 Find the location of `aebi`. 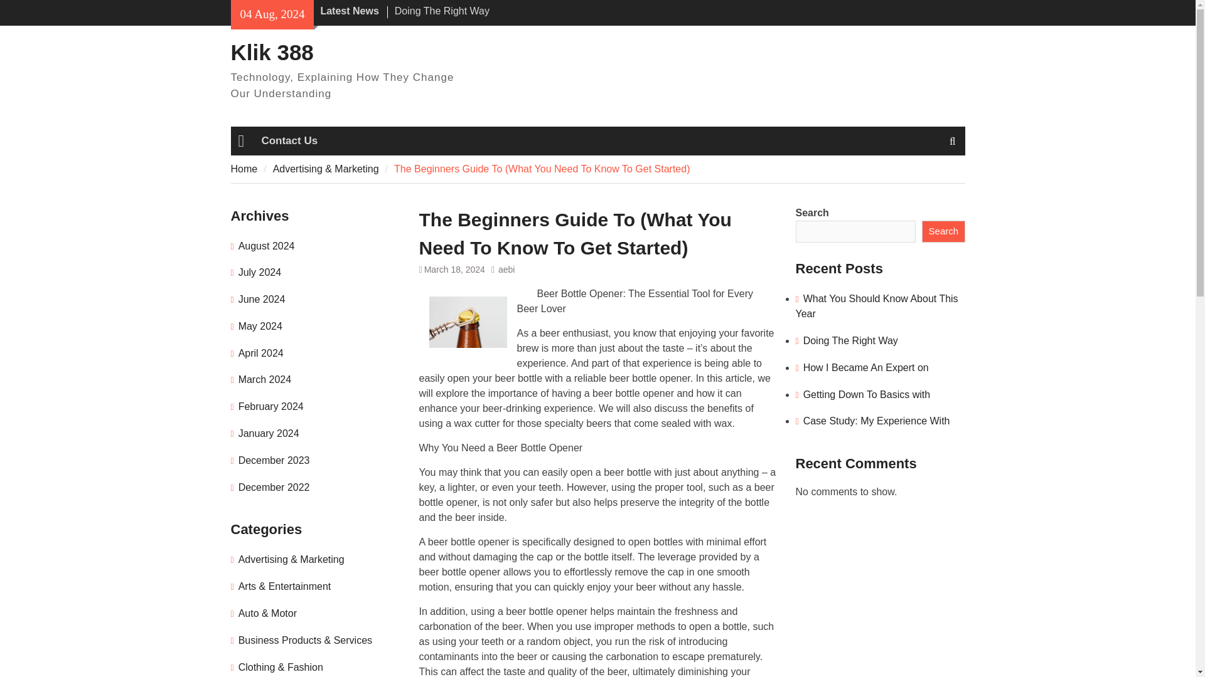

aebi is located at coordinates (506, 270).